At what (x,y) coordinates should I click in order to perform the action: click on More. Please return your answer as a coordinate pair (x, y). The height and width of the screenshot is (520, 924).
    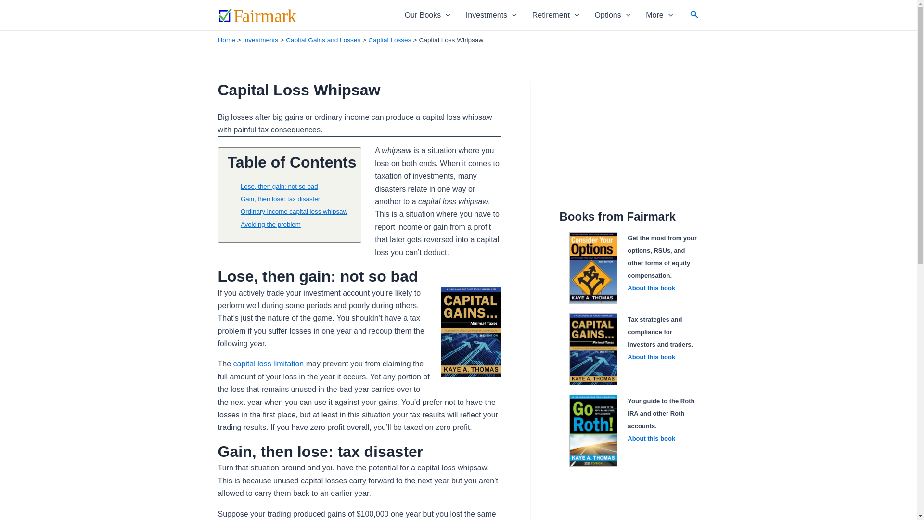
    Looking at the image, I should click on (659, 15).